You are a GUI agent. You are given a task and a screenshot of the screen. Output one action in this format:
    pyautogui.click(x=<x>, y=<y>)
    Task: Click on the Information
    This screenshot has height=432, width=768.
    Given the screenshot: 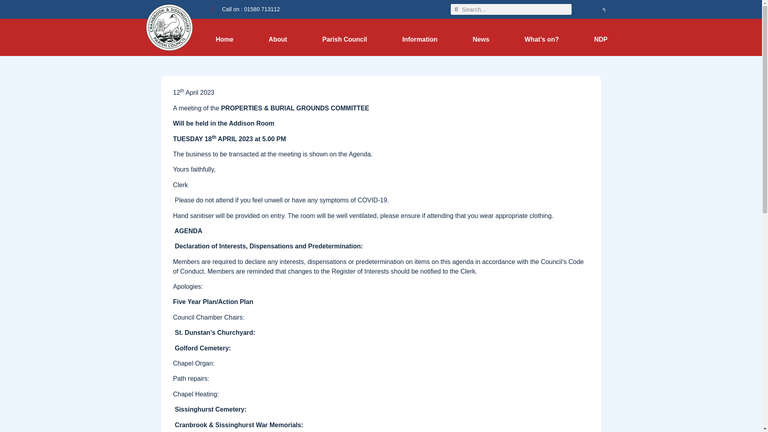 What is the action you would take?
    pyautogui.click(x=420, y=39)
    